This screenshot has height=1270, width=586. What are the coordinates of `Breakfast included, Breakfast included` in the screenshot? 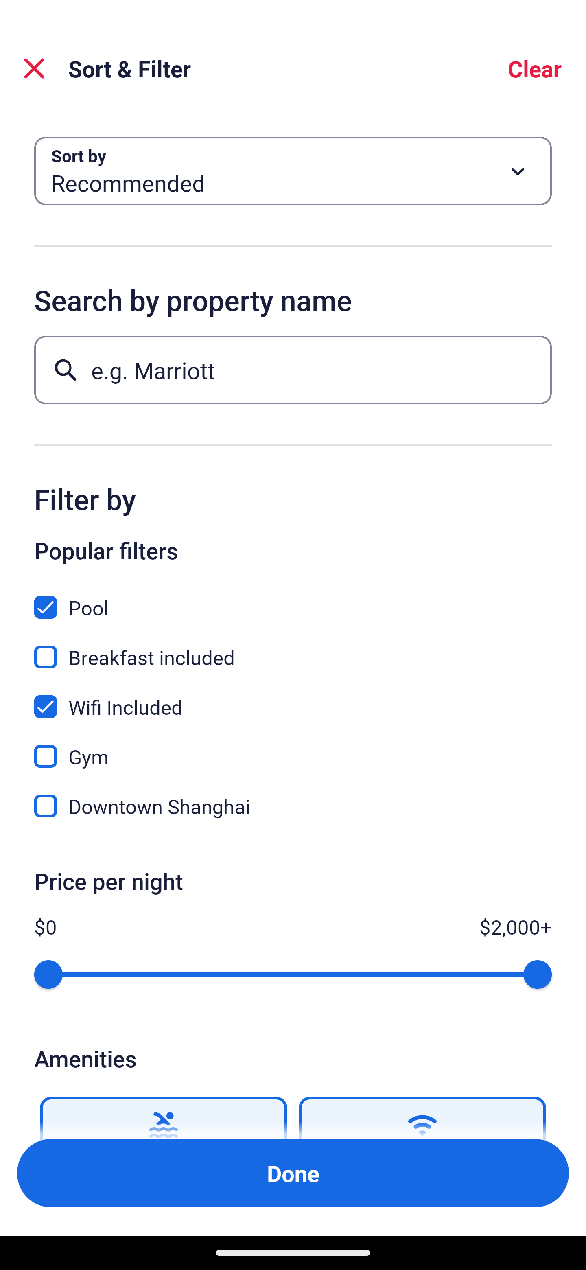 It's located at (293, 648).